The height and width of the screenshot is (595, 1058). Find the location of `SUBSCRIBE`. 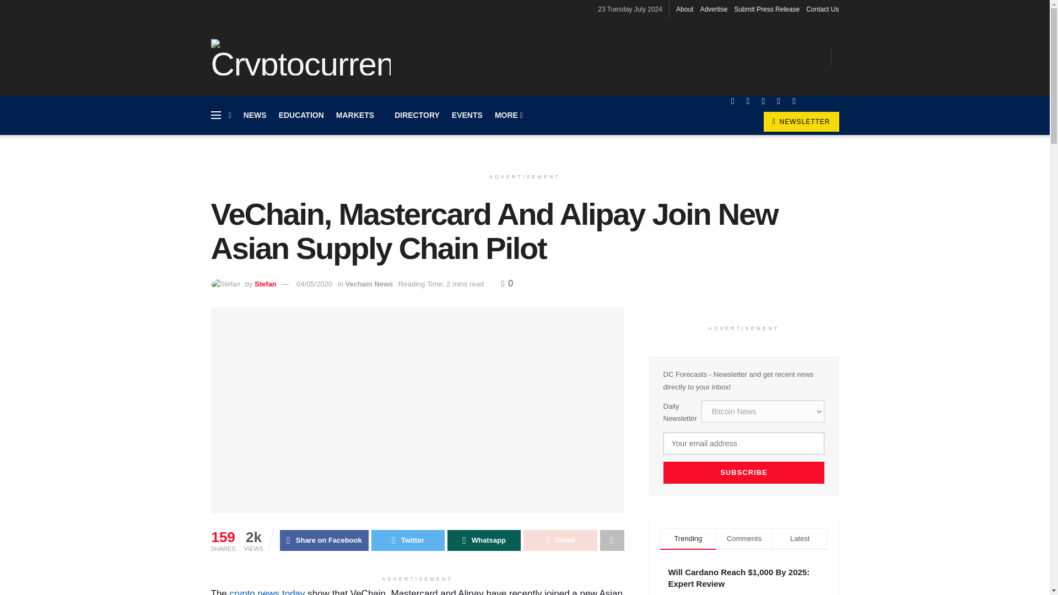

SUBSCRIBE is located at coordinates (744, 473).